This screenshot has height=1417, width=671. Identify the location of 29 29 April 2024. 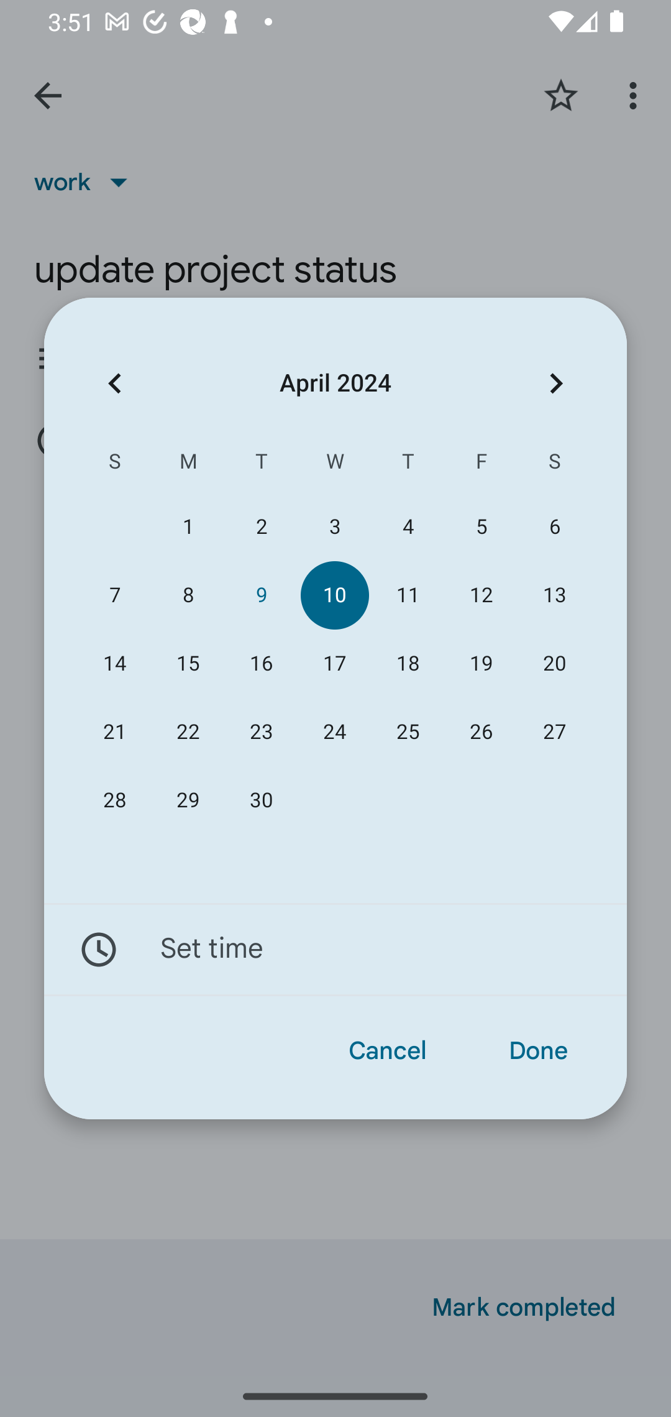
(188, 800).